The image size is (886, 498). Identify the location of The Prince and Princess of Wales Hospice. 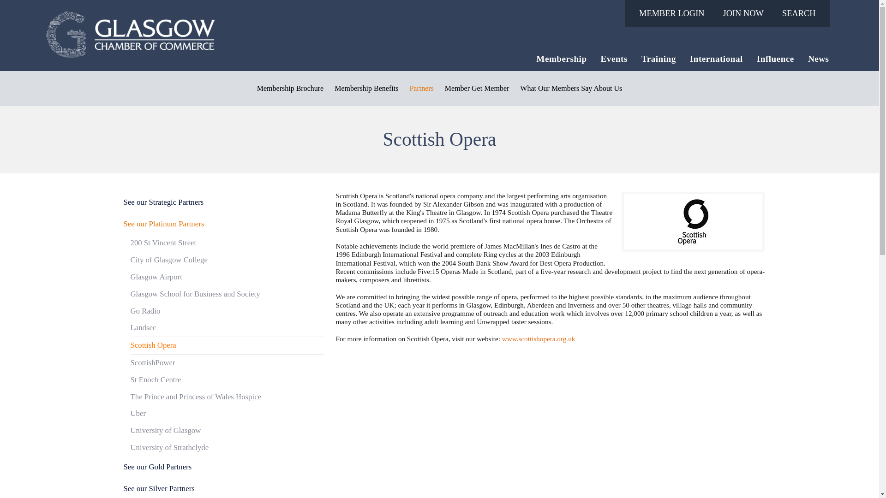
(227, 397).